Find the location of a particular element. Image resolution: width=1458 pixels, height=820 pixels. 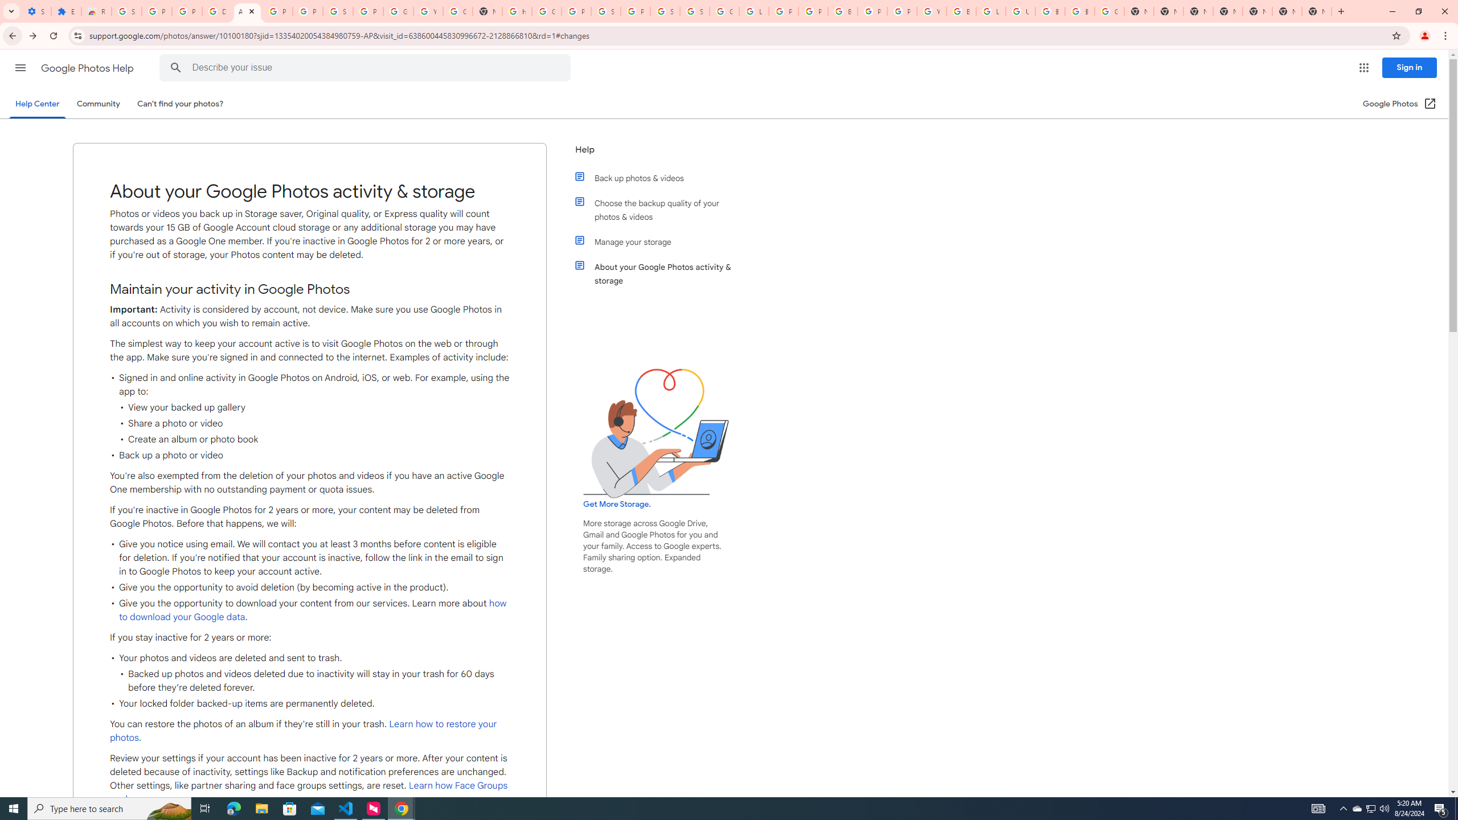

New Tab is located at coordinates (1316, 11).